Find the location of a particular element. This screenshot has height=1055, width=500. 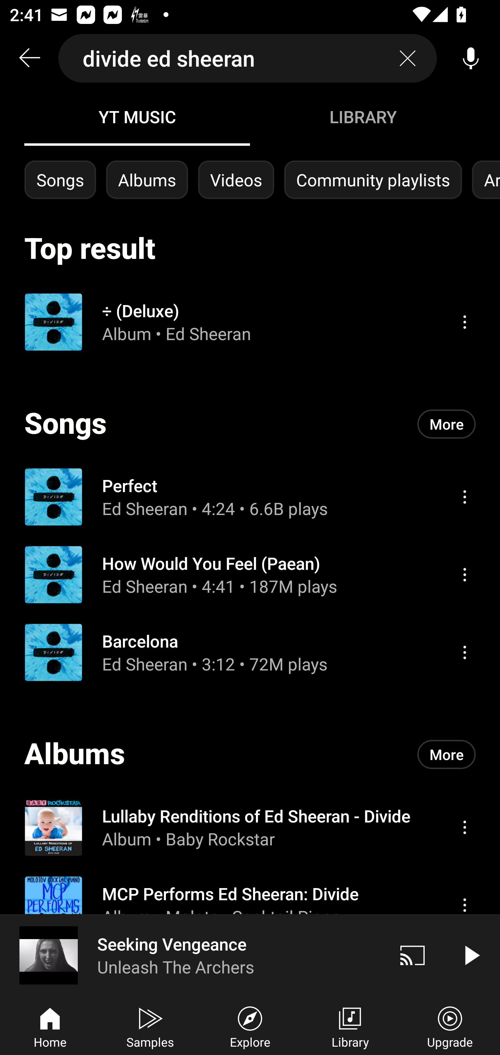

Seeking Vengeance Unleash The Archers is located at coordinates (192, 955).